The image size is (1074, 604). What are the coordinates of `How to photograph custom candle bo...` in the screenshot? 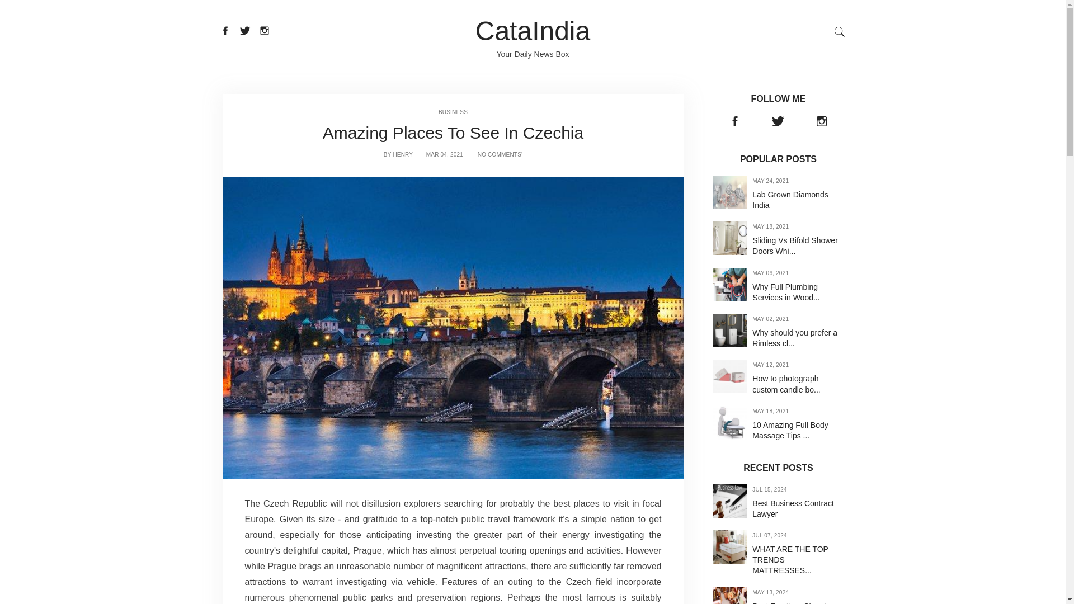 It's located at (786, 384).